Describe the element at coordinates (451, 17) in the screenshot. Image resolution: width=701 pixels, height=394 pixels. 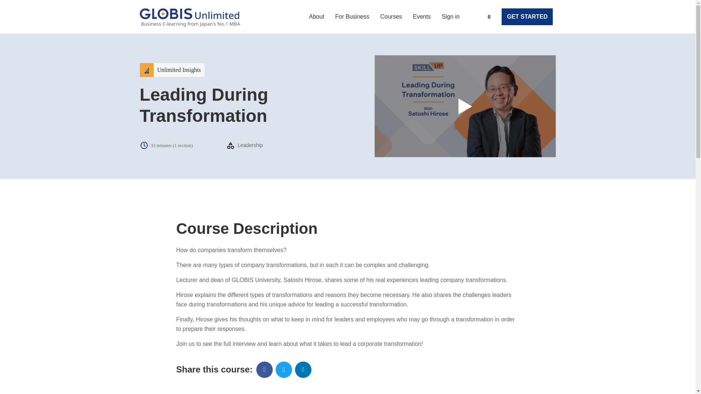
I see `Sign in` at that location.